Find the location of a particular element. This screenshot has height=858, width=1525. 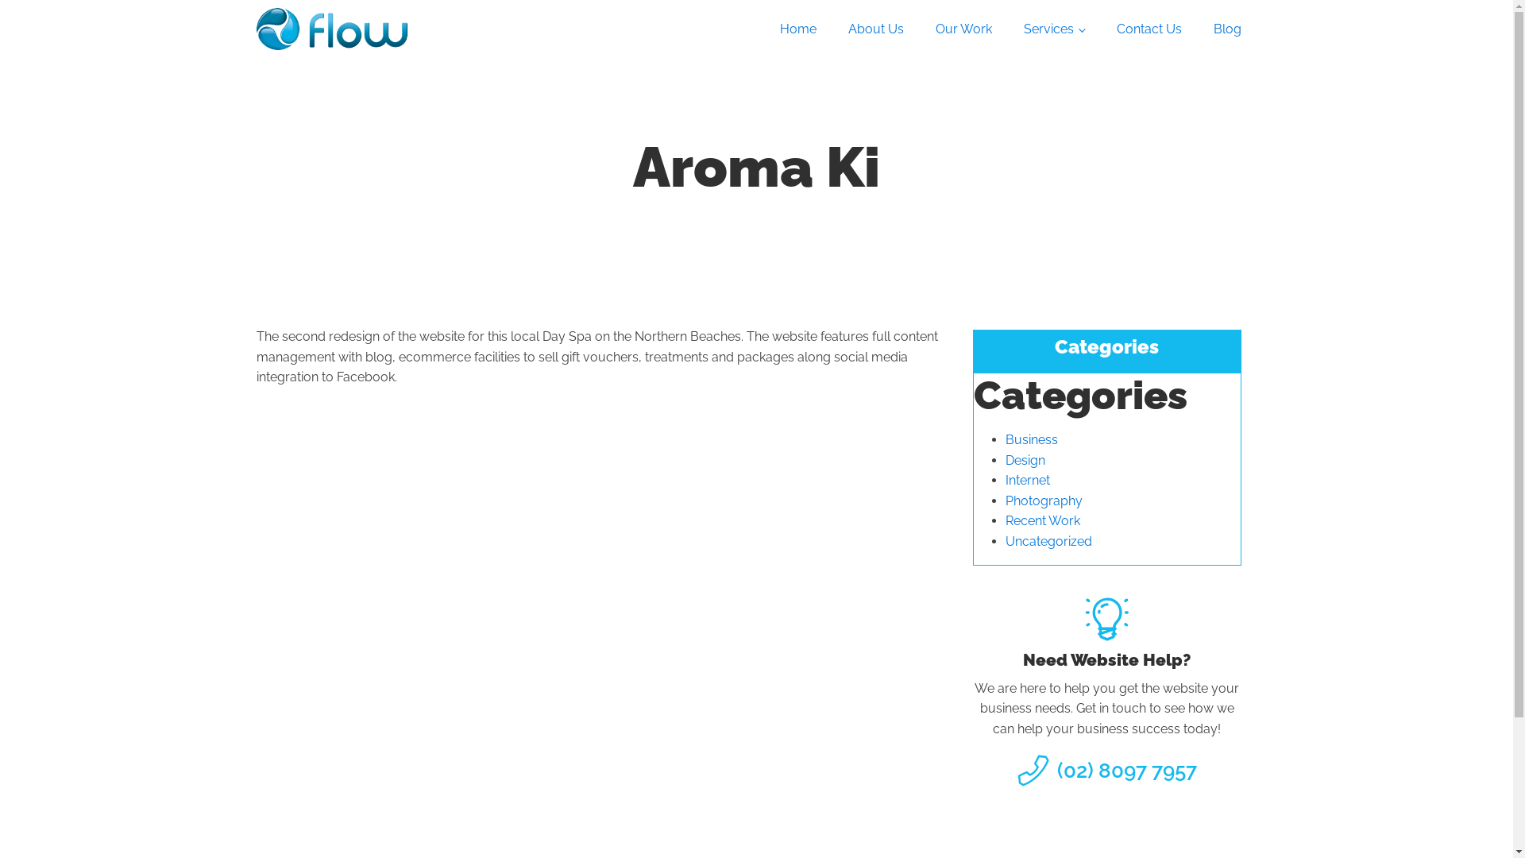

Home is located at coordinates (798, 29).